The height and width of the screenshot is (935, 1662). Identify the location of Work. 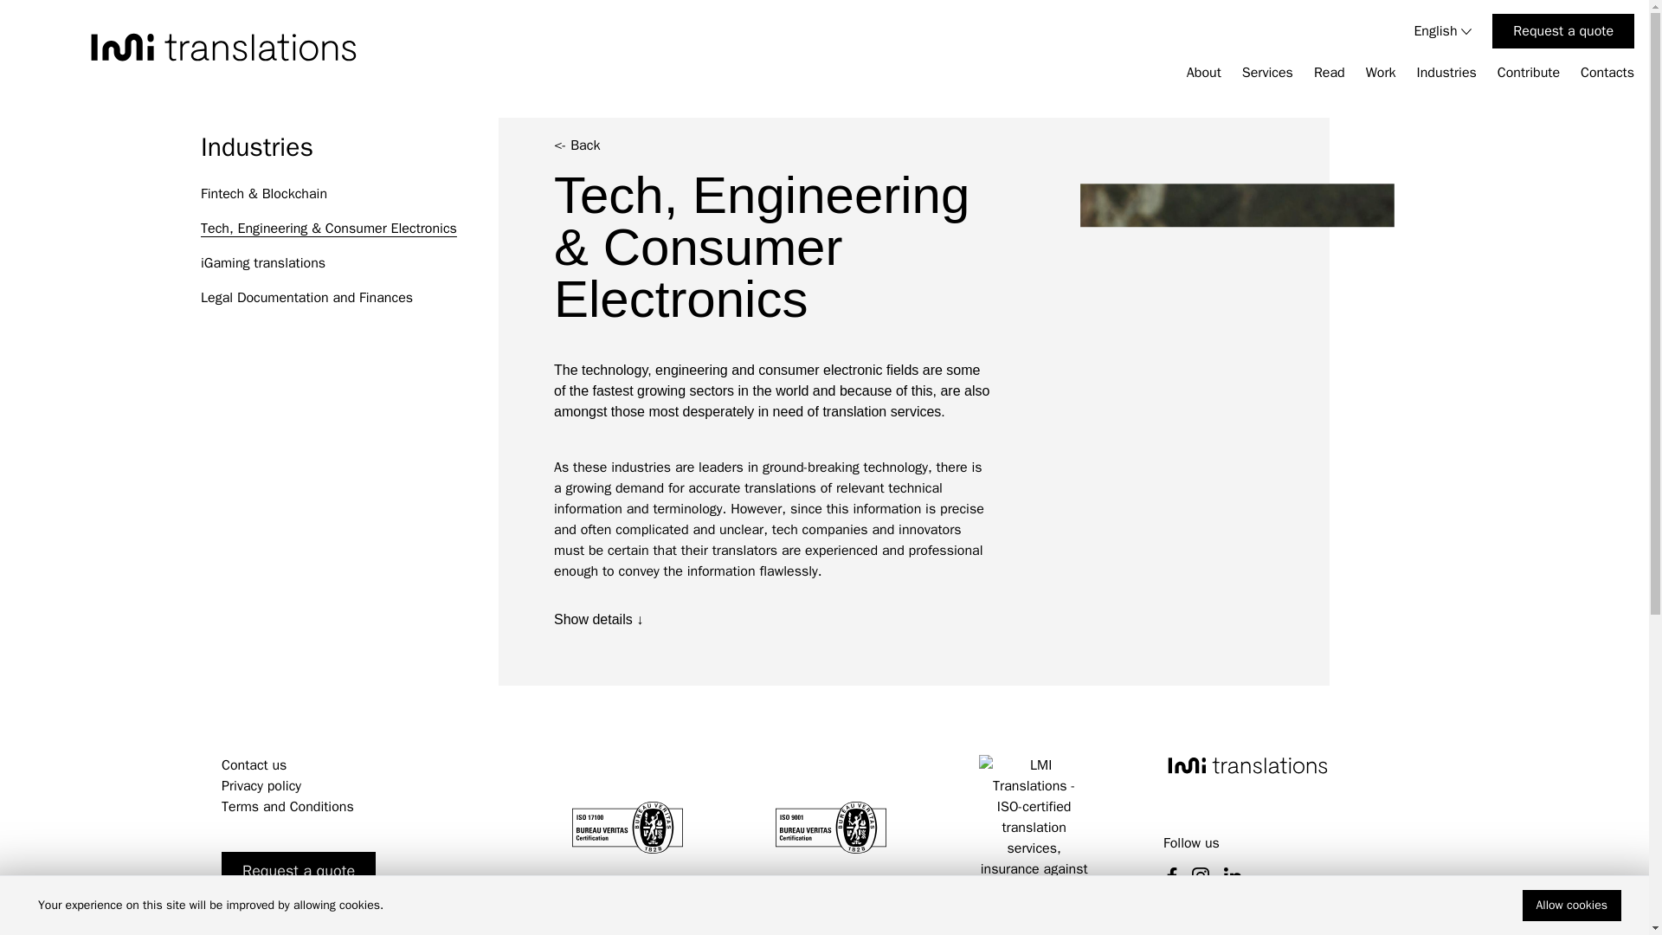
(1381, 73).